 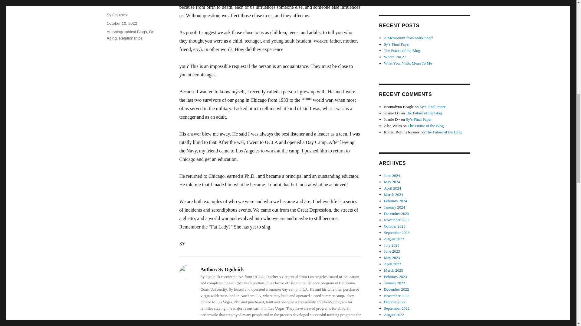 I want to click on April 2024, so click(x=393, y=188).